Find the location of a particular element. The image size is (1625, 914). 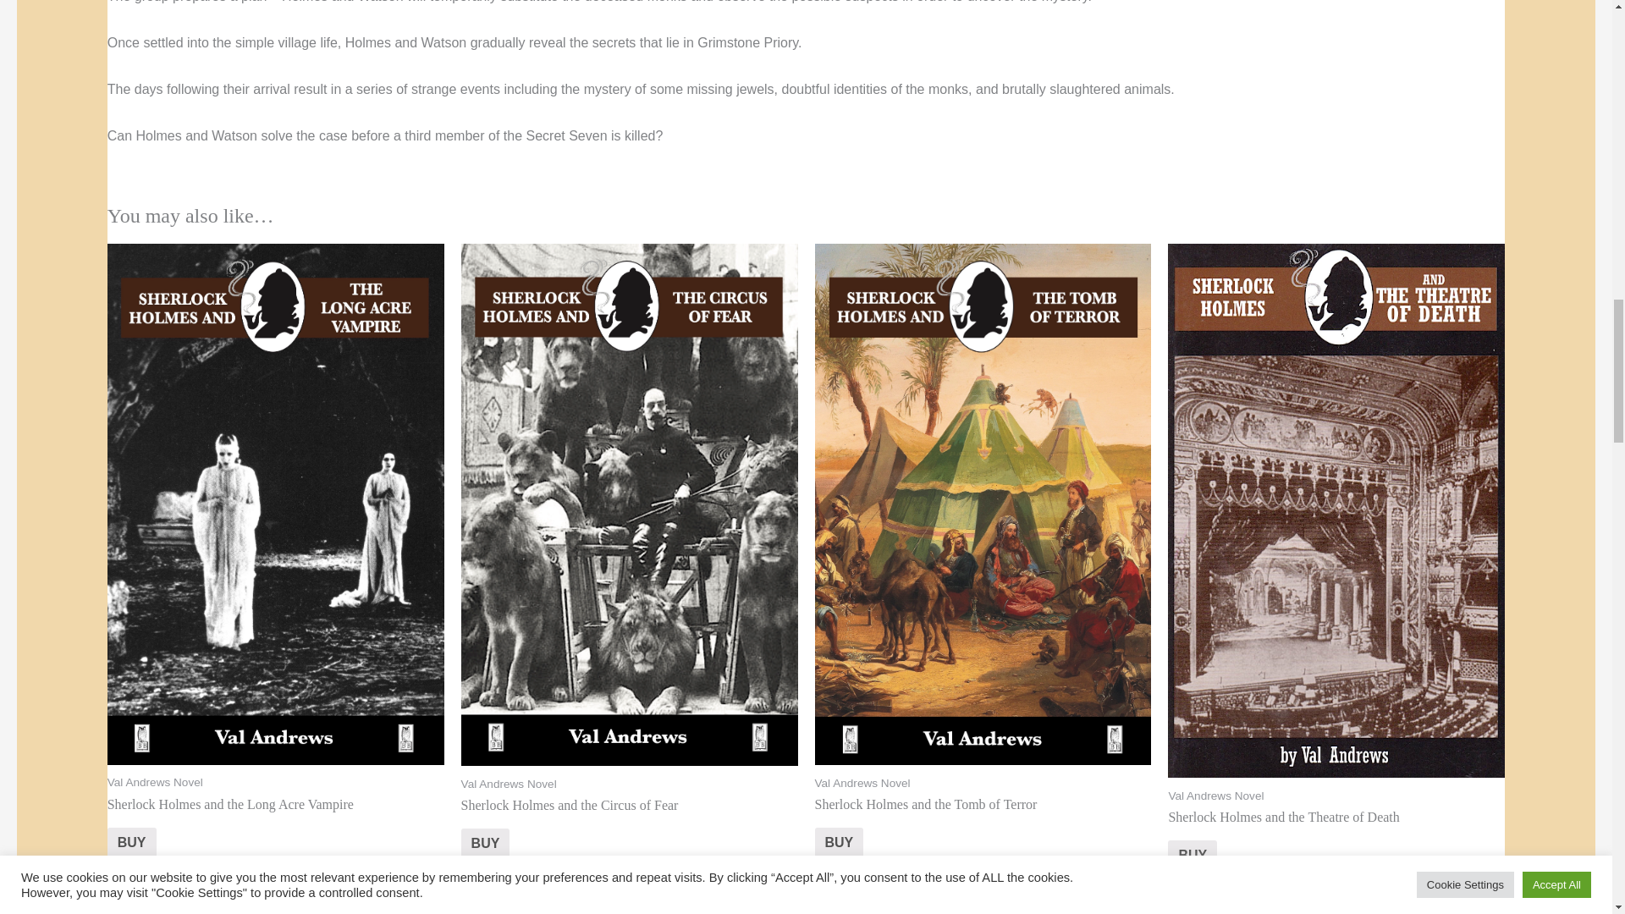

Sherlock Holmes and the Long Acre Vampire is located at coordinates (275, 823).